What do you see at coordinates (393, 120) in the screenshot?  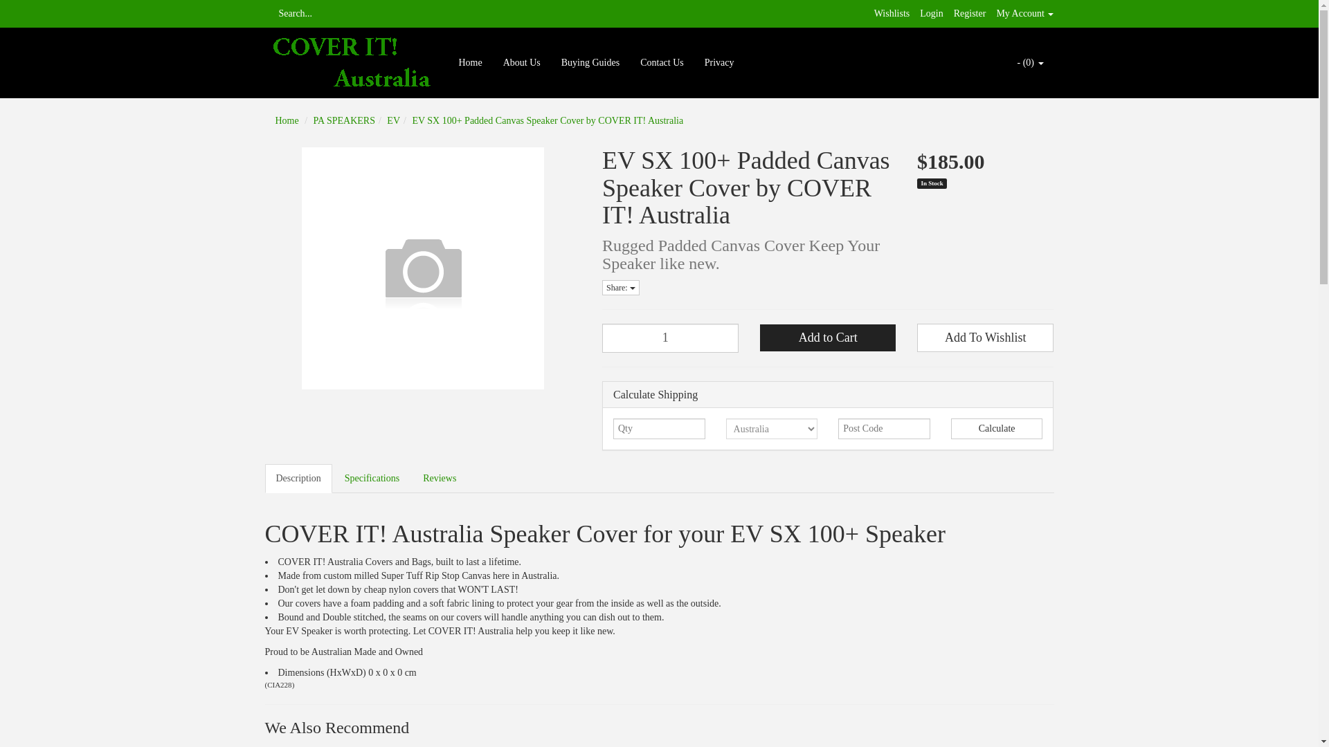 I see `EV` at bounding box center [393, 120].